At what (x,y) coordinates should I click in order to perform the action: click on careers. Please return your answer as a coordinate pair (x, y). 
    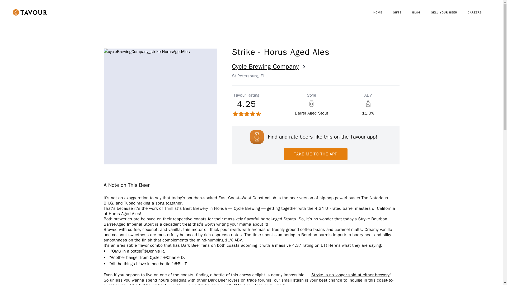
    Looking at the image, I should click on (480, 12).